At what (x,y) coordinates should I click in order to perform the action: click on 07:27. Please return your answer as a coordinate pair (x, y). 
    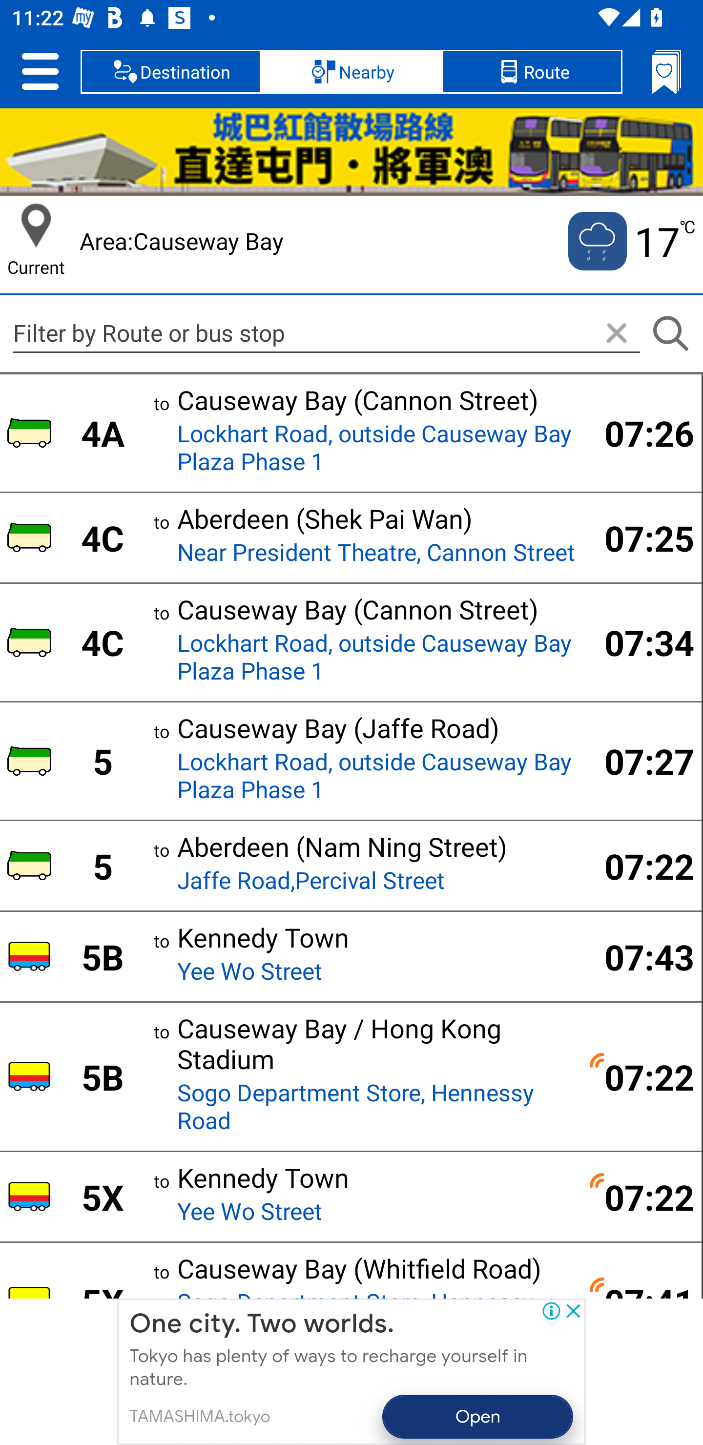
    Looking at the image, I should click on (639, 761).